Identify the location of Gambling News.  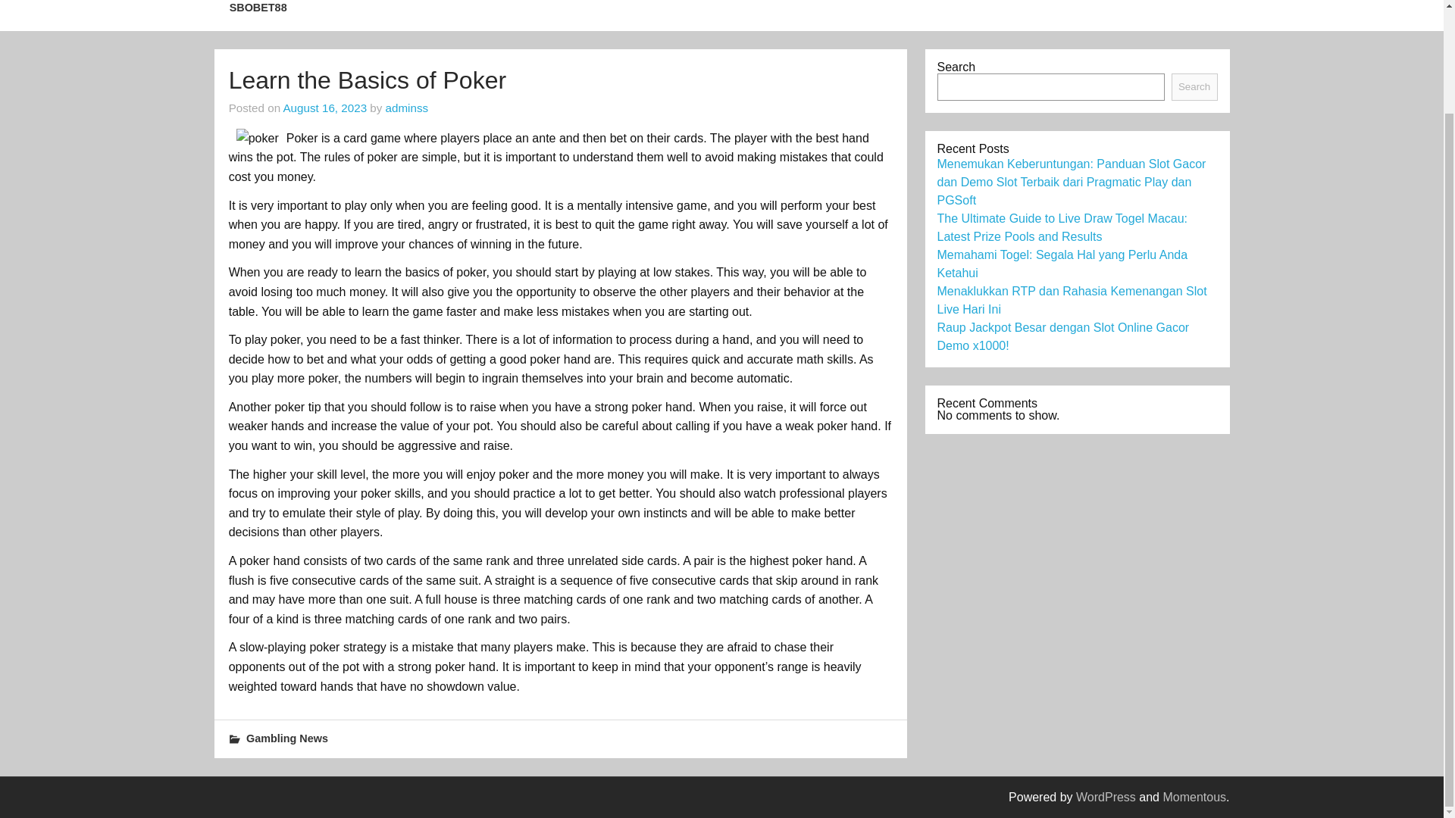
(286, 738).